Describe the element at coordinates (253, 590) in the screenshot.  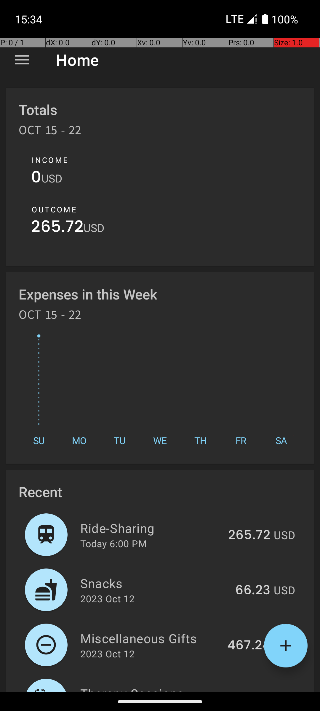
I see `66.23` at that location.